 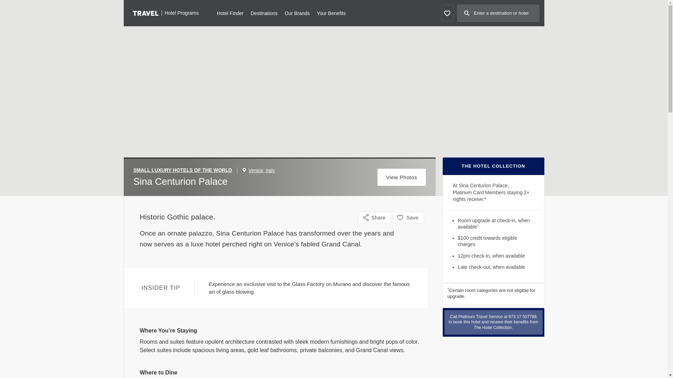 What do you see at coordinates (264, 13) in the screenshot?
I see `Destinations` at bounding box center [264, 13].